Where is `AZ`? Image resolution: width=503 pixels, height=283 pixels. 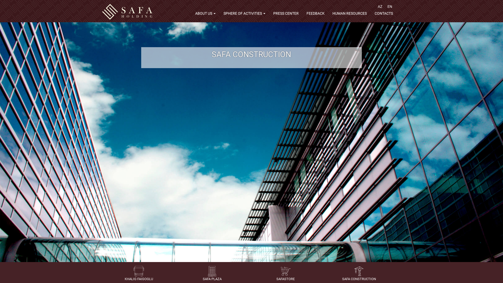 AZ is located at coordinates (380, 7).